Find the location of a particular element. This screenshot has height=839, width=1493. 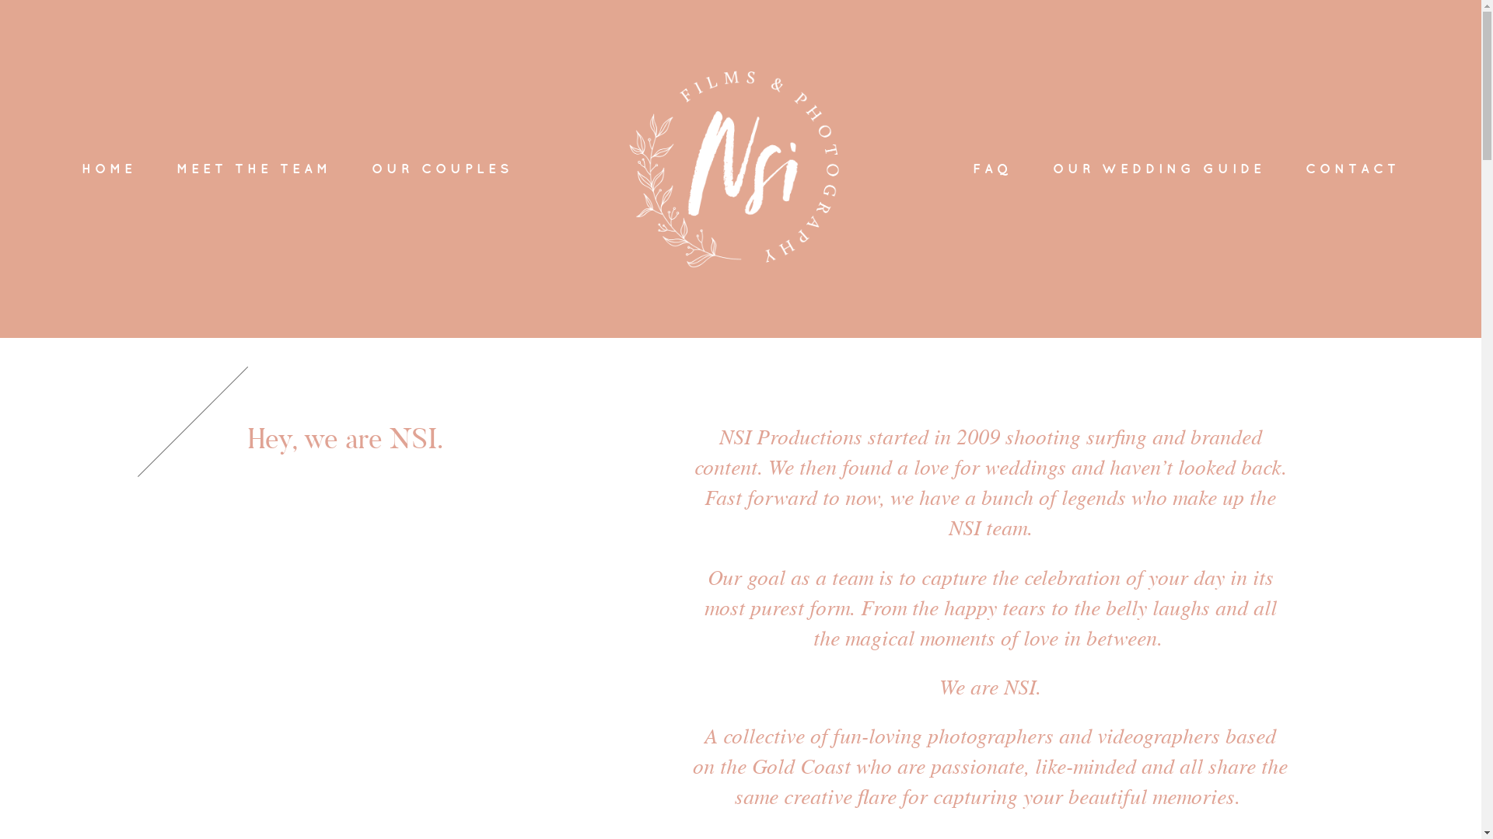

CONTACT is located at coordinates (1353, 169).